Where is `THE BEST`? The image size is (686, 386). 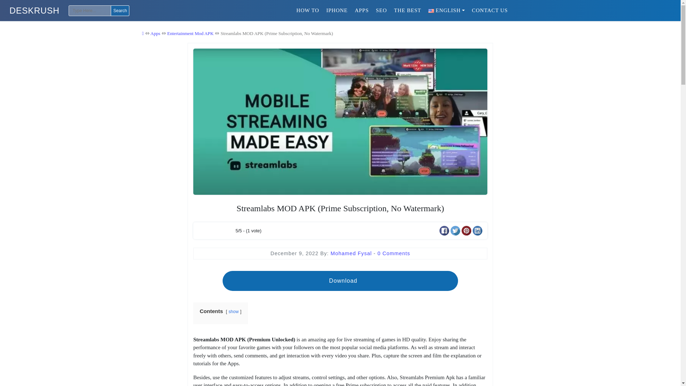 THE BEST is located at coordinates (407, 10).